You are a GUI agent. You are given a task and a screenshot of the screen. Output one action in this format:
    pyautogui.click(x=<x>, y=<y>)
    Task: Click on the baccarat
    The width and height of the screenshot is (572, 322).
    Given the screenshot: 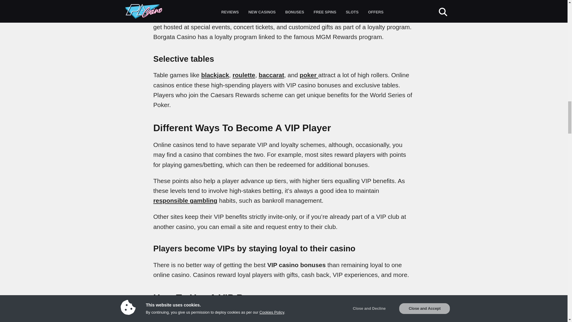 What is the action you would take?
    pyautogui.click(x=271, y=75)
    